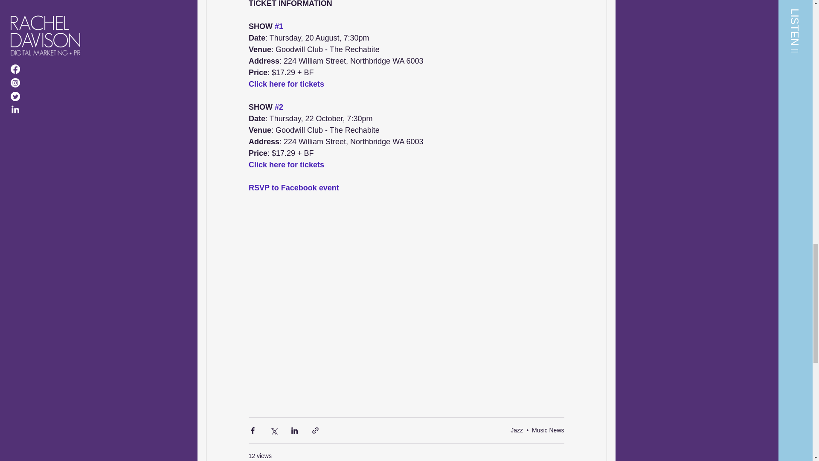 This screenshot has height=461, width=819. Describe the element at coordinates (286, 165) in the screenshot. I see `Click here for tickets` at that location.